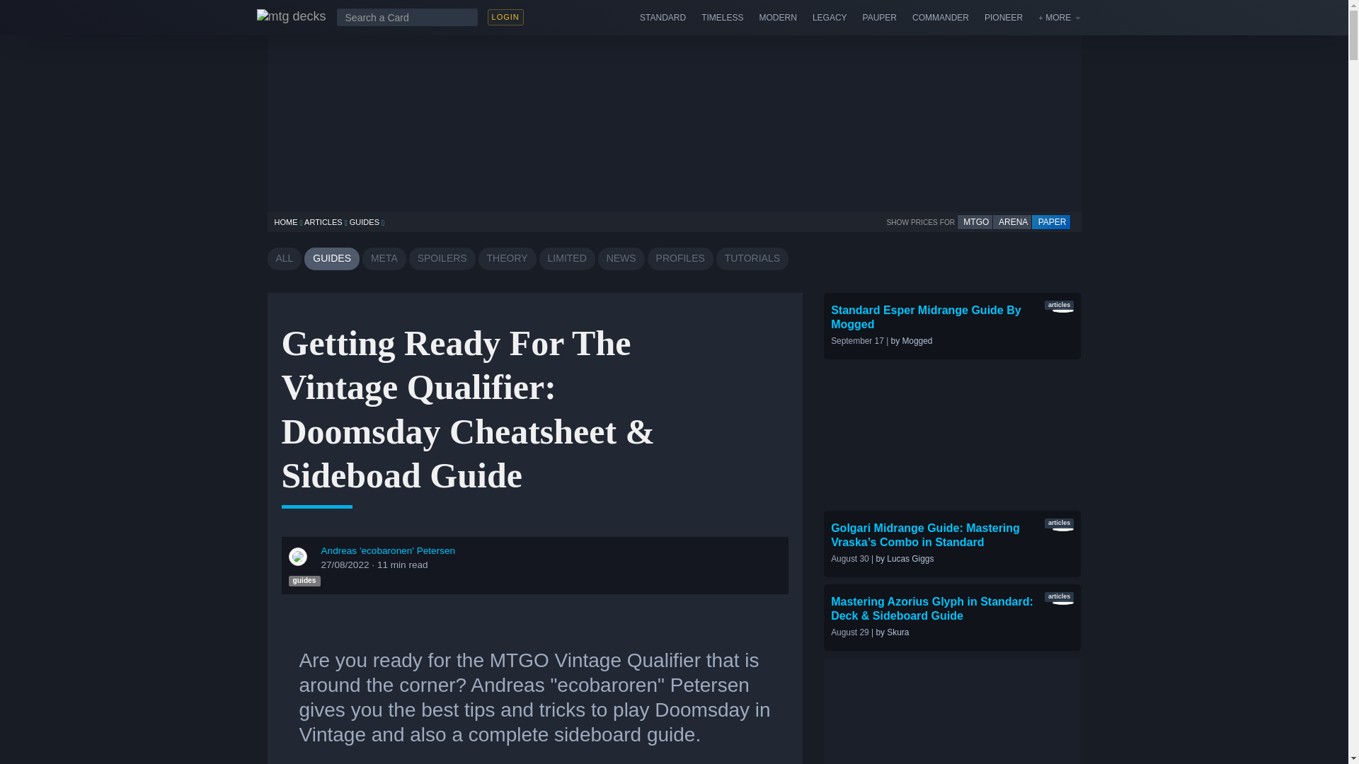  I want to click on TUTORIALS, so click(752, 259).